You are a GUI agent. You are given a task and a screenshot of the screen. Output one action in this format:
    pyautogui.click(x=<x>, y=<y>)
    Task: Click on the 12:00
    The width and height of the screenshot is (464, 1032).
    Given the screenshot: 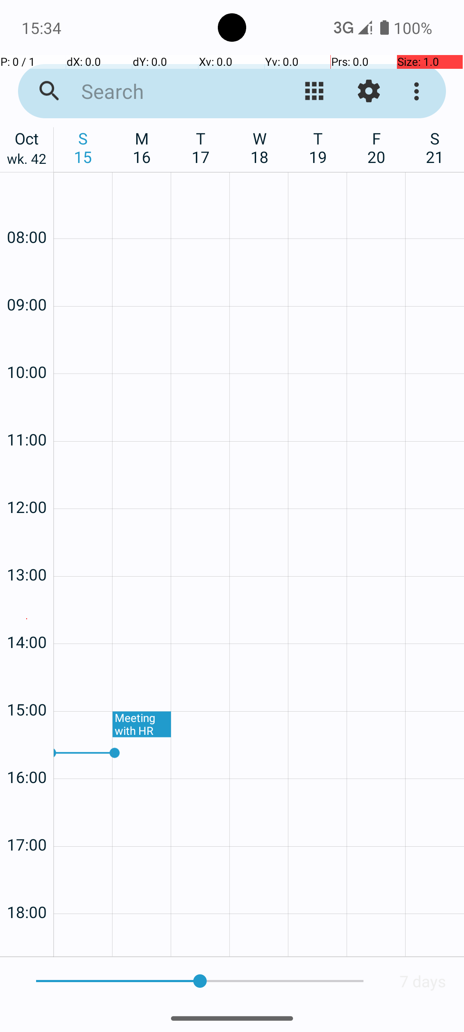 What is the action you would take?
    pyautogui.click(x=27, y=484)
    